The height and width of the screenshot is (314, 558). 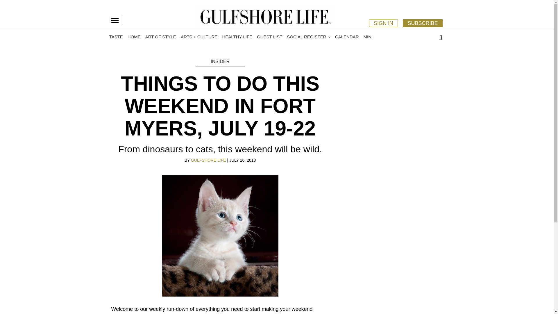 What do you see at coordinates (309, 37) in the screenshot?
I see `SOCIAL REGISTER` at bounding box center [309, 37].